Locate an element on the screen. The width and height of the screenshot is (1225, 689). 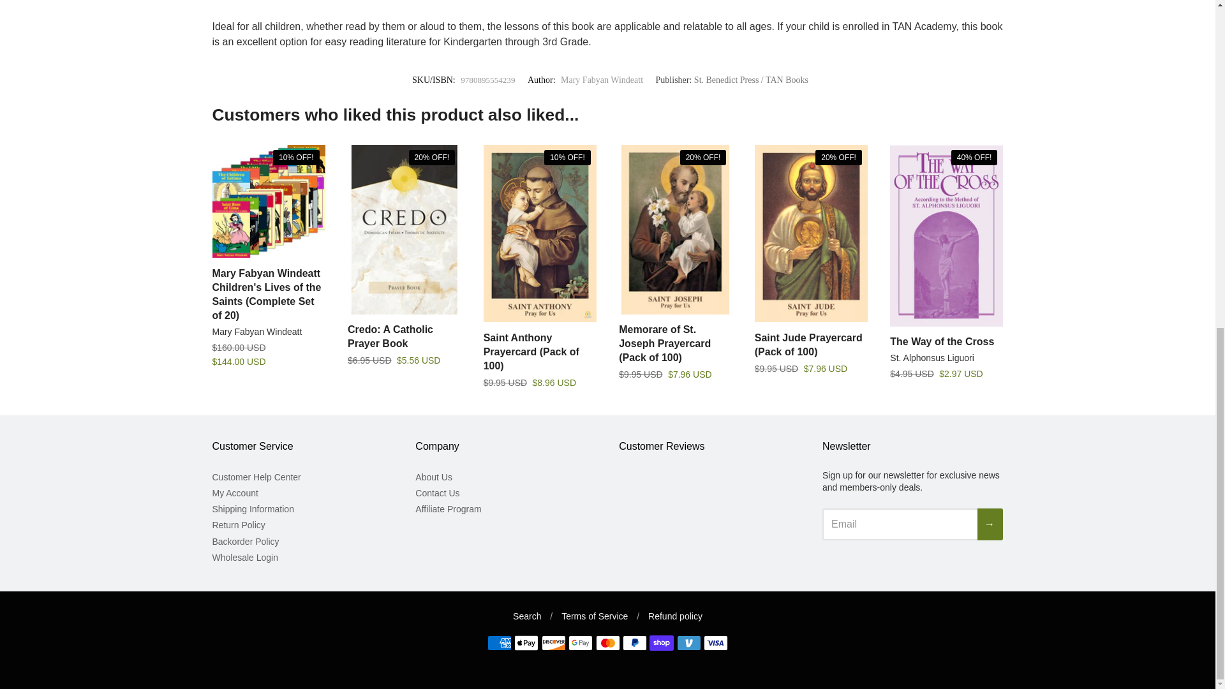
PayPal is located at coordinates (634, 642).